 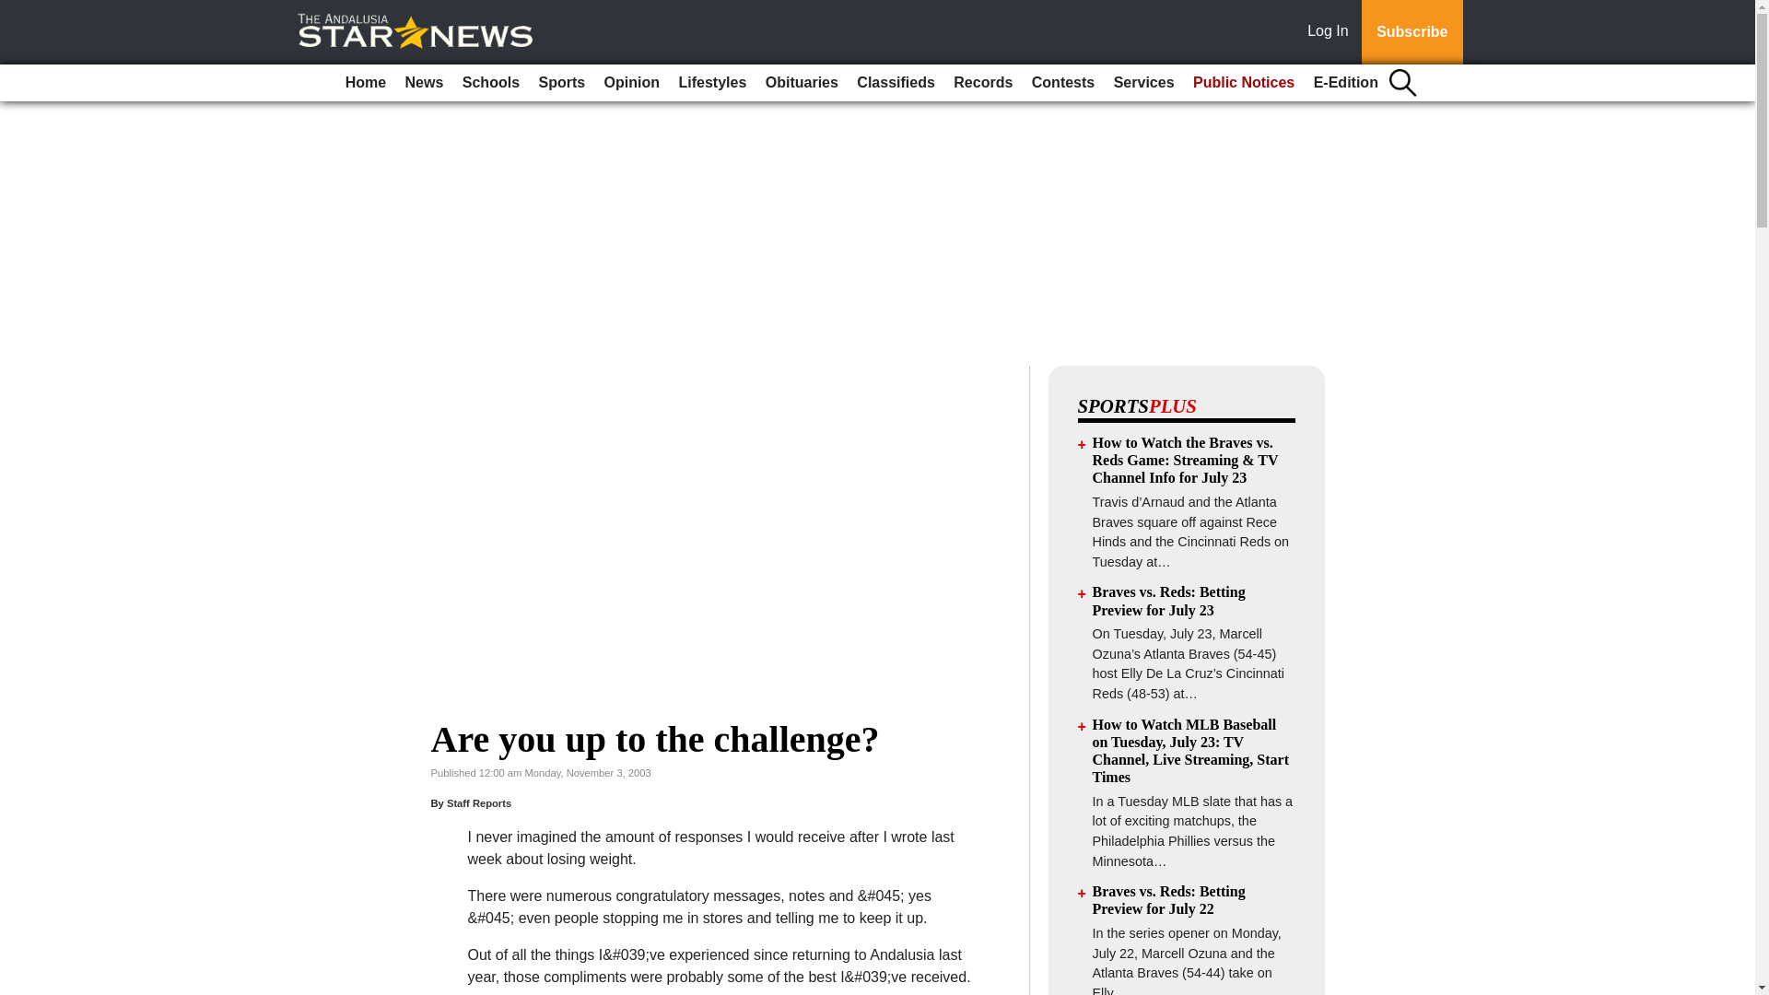 What do you see at coordinates (1345, 83) in the screenshot?
I see `E-Edition` at bounding box center [1345, 83].